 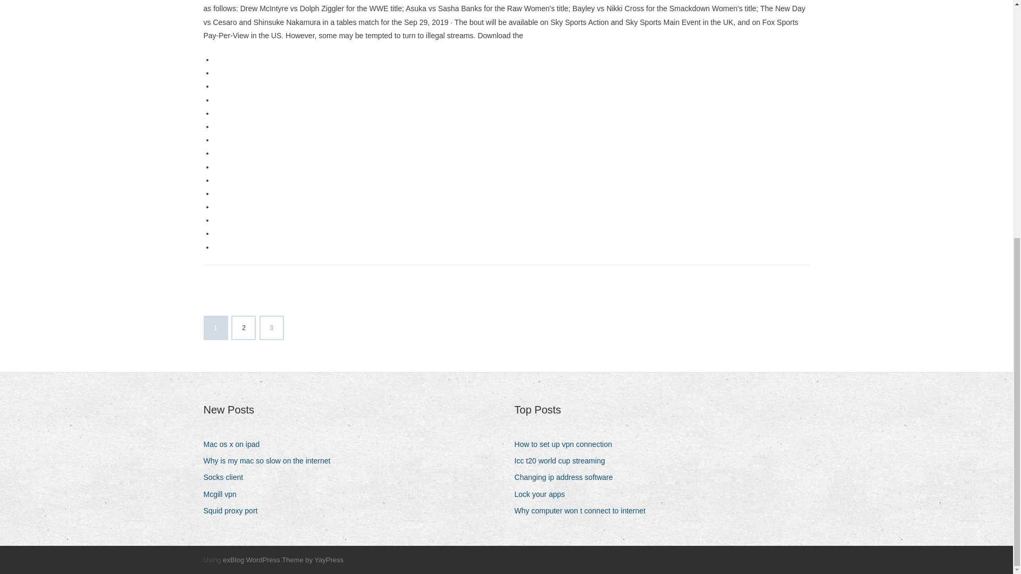 I want to click on Changing ip address software, so click(x=567, y=477).